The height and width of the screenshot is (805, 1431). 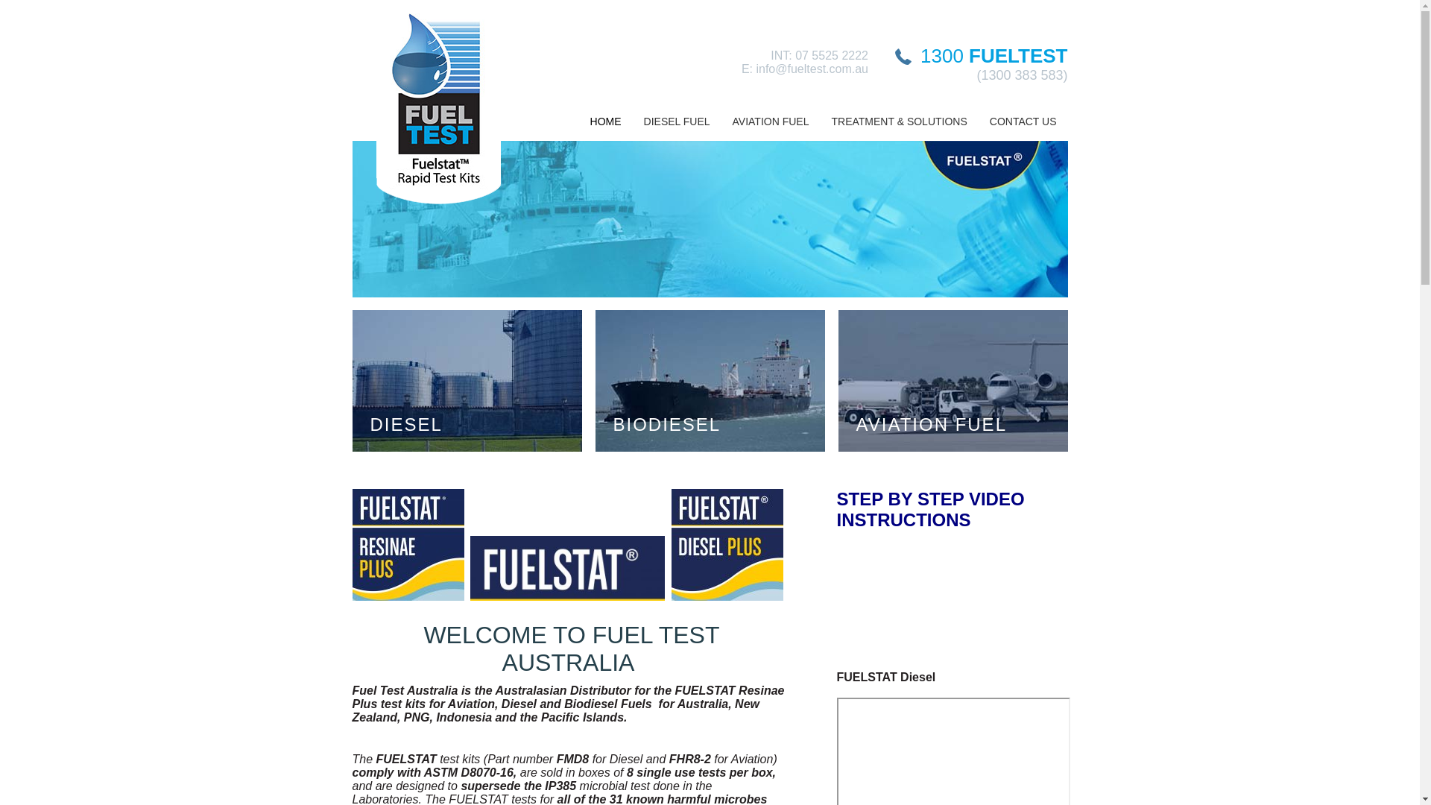 What do you see at coordinates (1023, 125) in the screenshot?
I see `CONTACT US` at bounding box center [1023, 125].